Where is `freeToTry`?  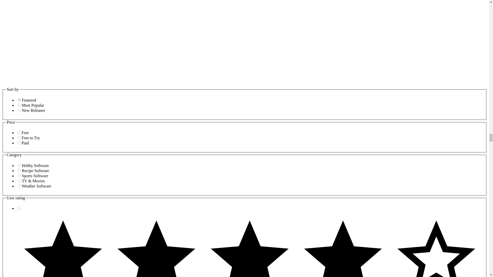 freeToTry is located at coordinates (19, 137).